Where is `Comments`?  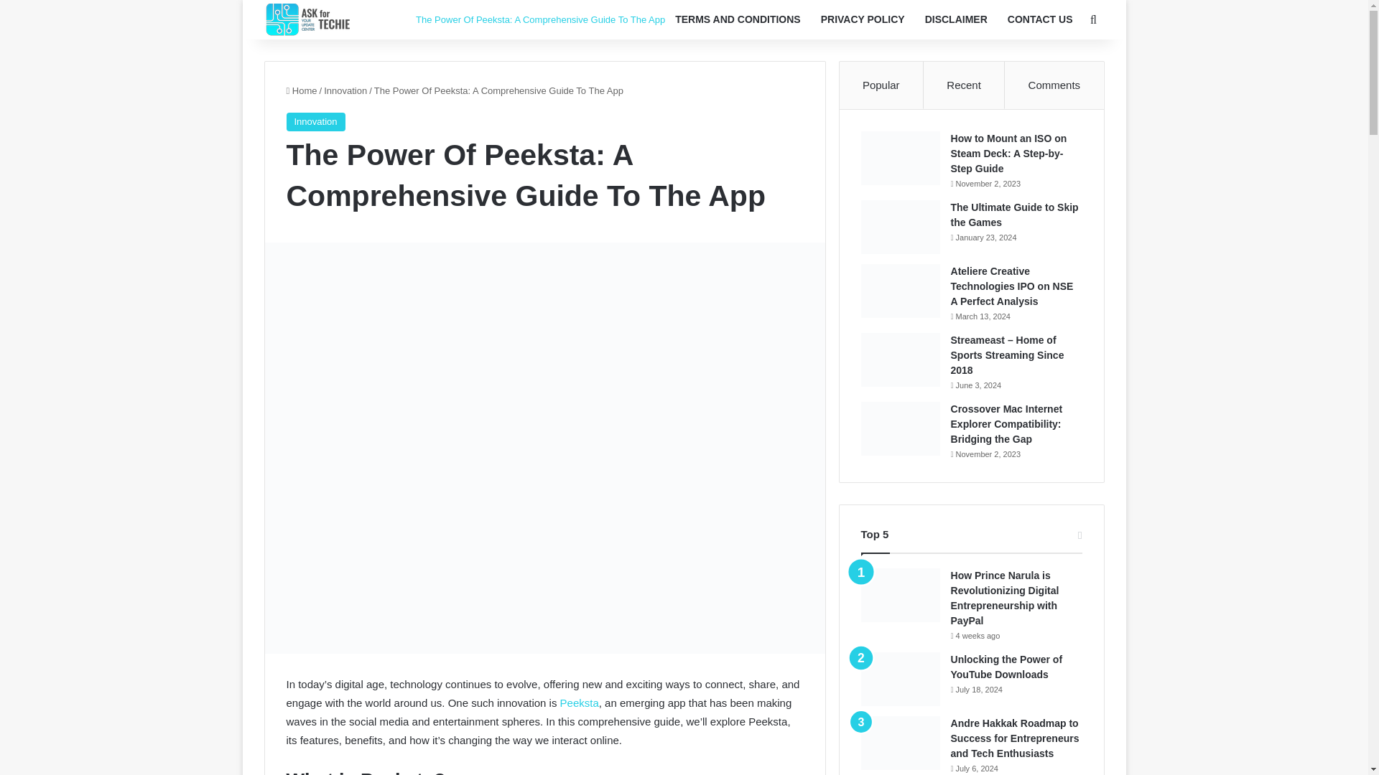
Comments is located at coordinates (1054, 85).